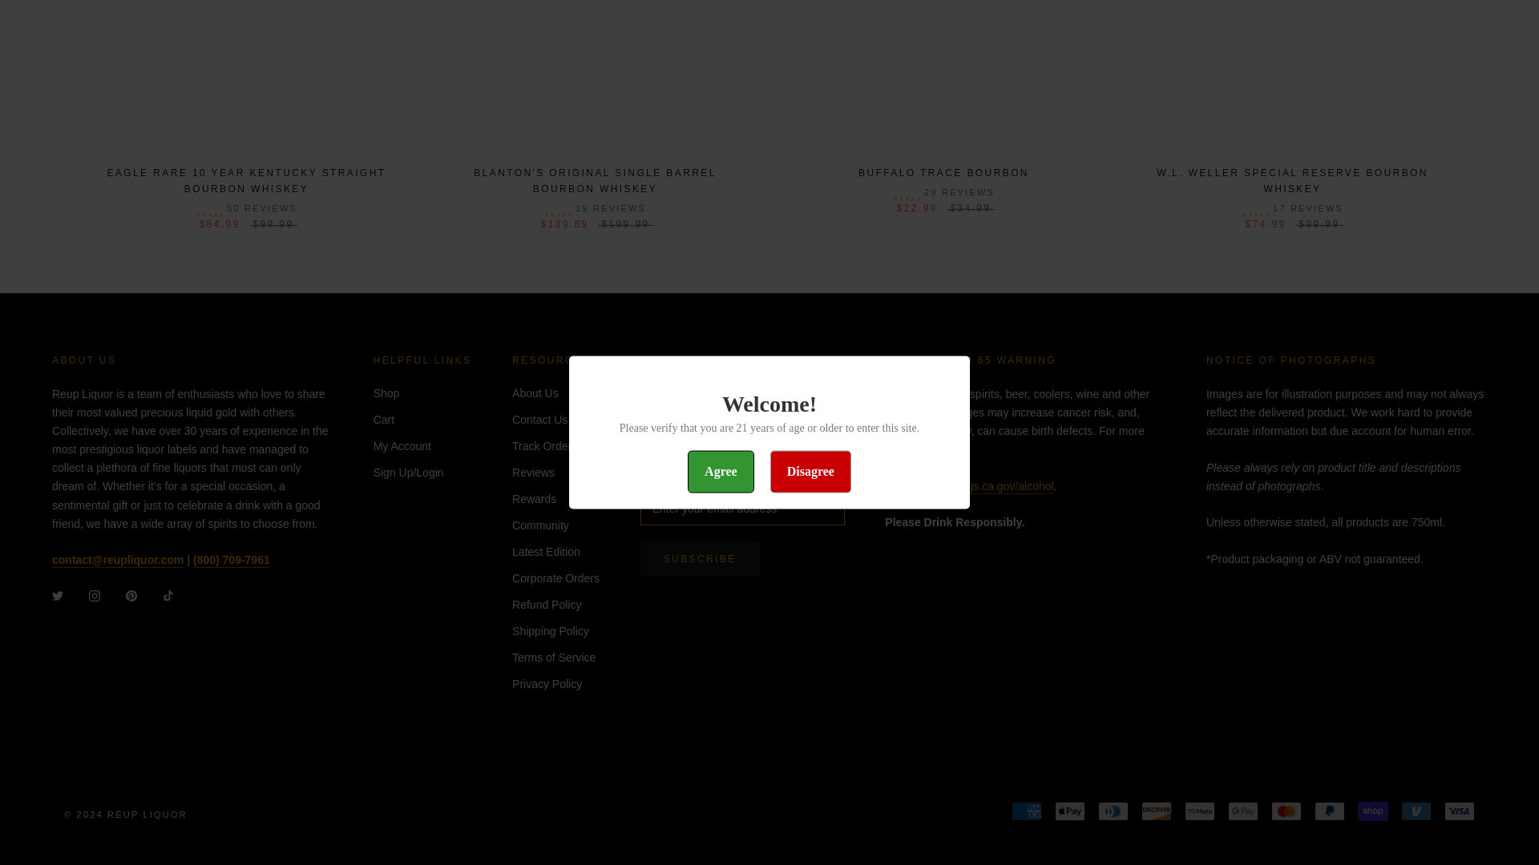 Image resolution: width=1539 pixels, height=865 pixels. Describe the element at coordinates (1026, 811) in the screenshot. I see `American Express` at that location.